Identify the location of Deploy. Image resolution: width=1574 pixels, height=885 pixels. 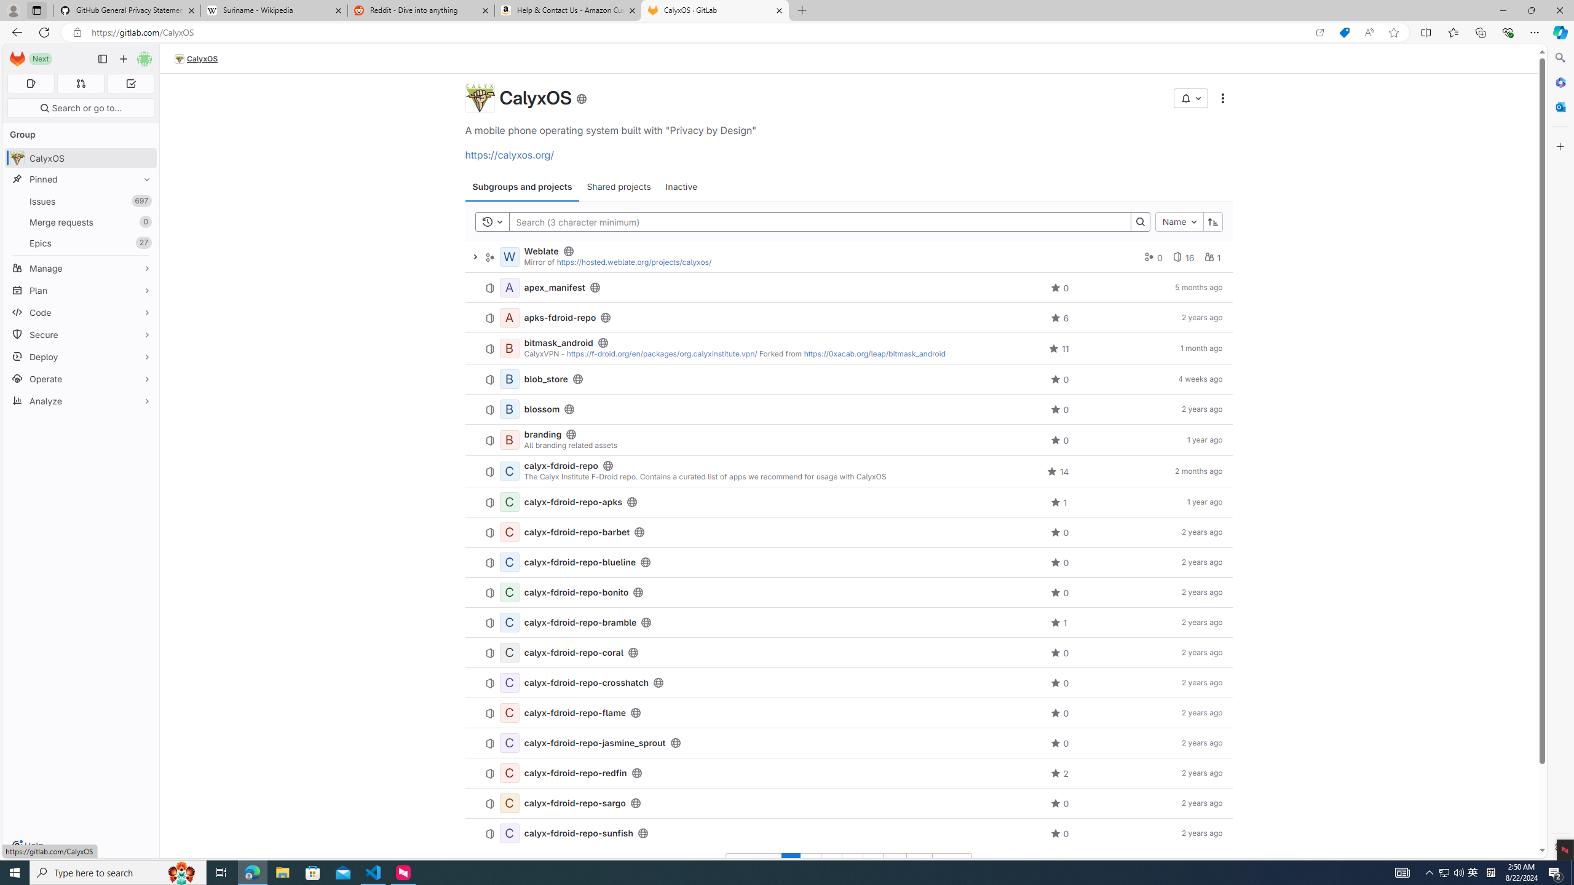
(81, 356).